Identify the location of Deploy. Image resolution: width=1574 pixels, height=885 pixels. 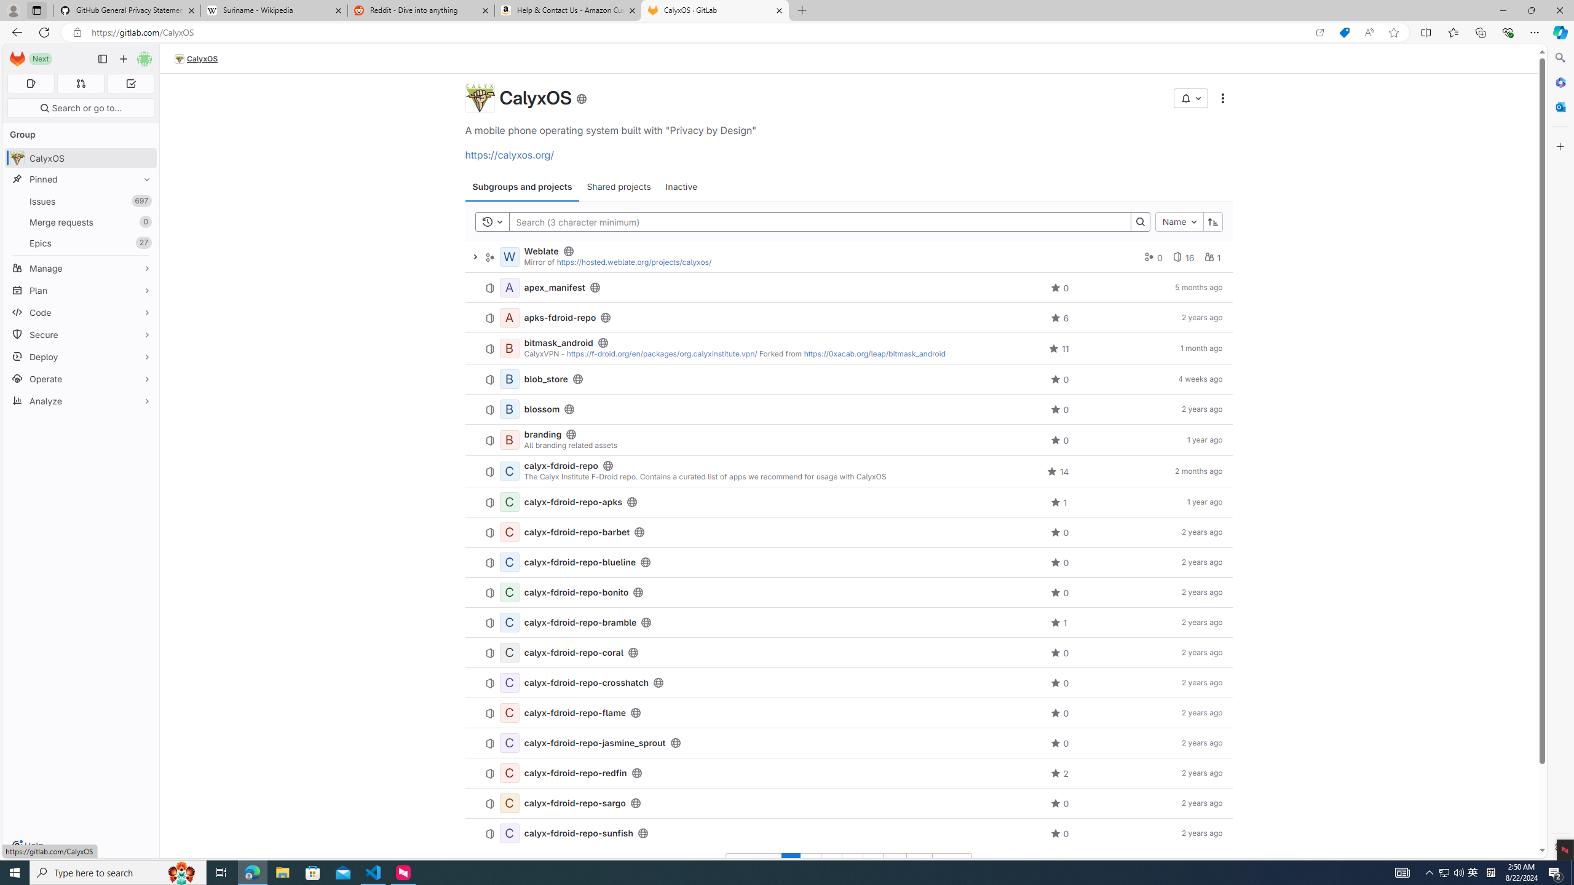
(81, 356).